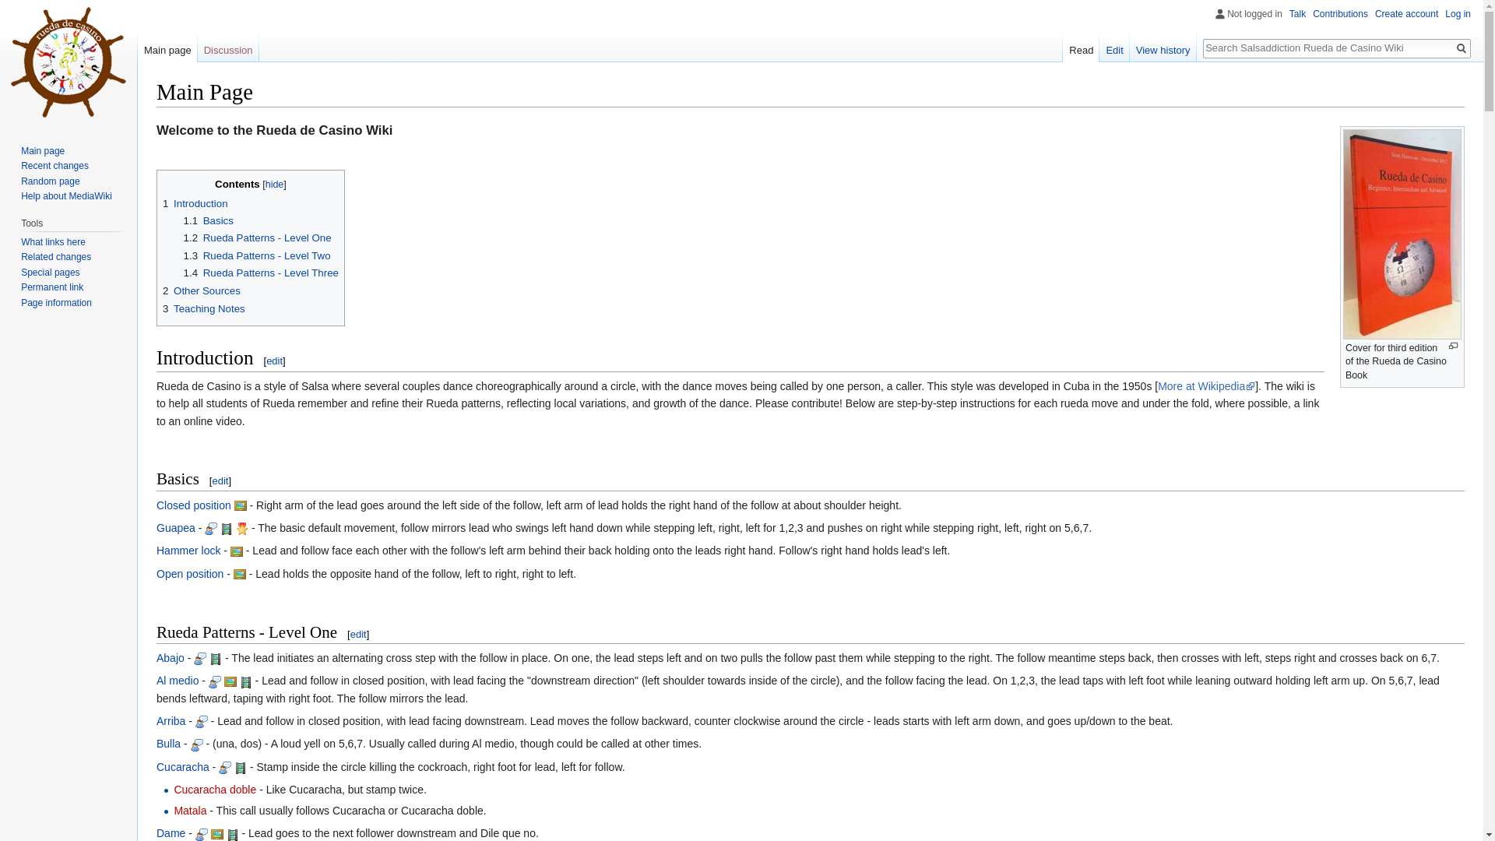 This screenshot has width=1495, height=841. What do you see at coordinates (1453, 346) in the screenshot?
I see `Enlarge` at bounding box center [1453, 346].